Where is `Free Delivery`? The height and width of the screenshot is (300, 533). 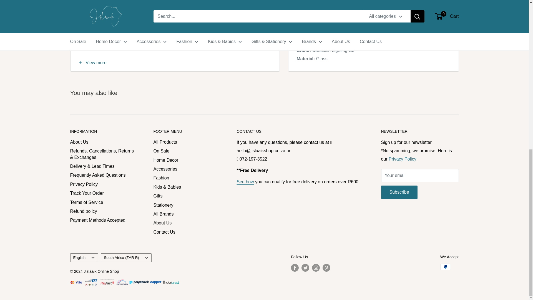
Free Delivery is located at coordinates (245, 182).